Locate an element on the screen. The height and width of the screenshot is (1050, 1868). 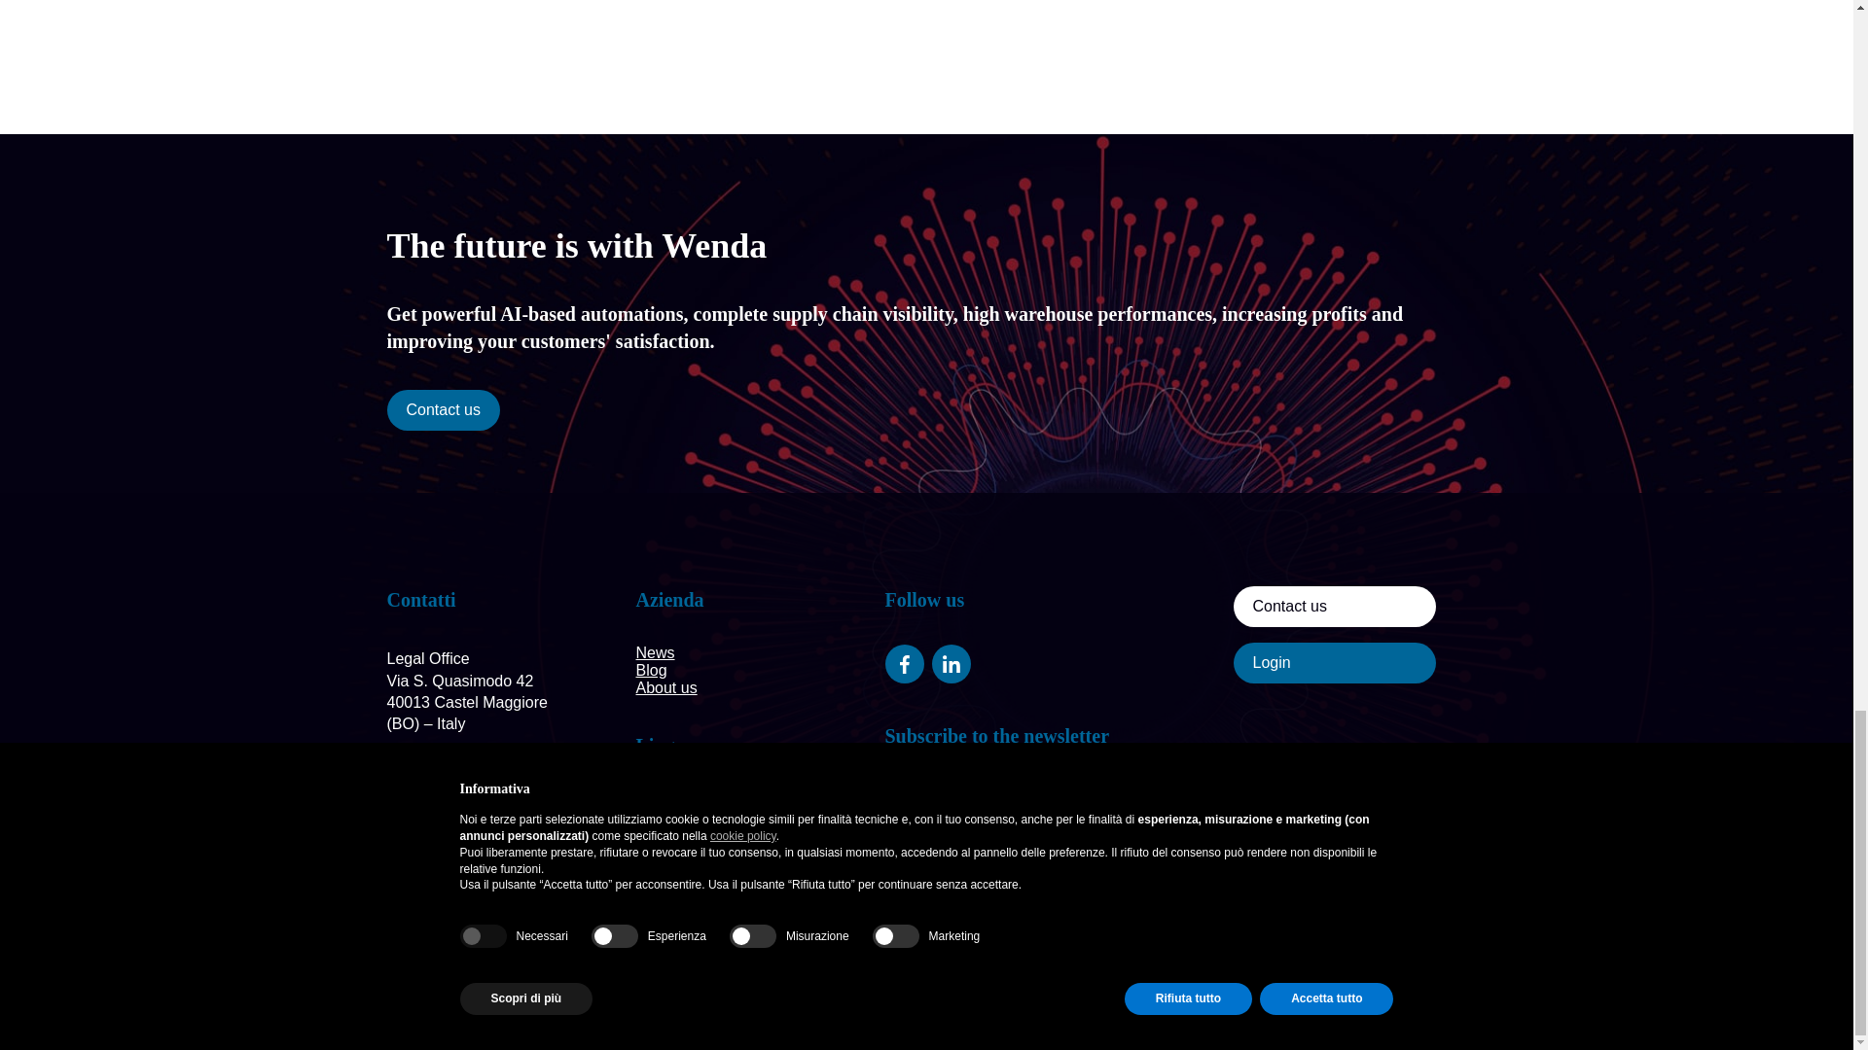
Login is located at coordinates (1335, 663).